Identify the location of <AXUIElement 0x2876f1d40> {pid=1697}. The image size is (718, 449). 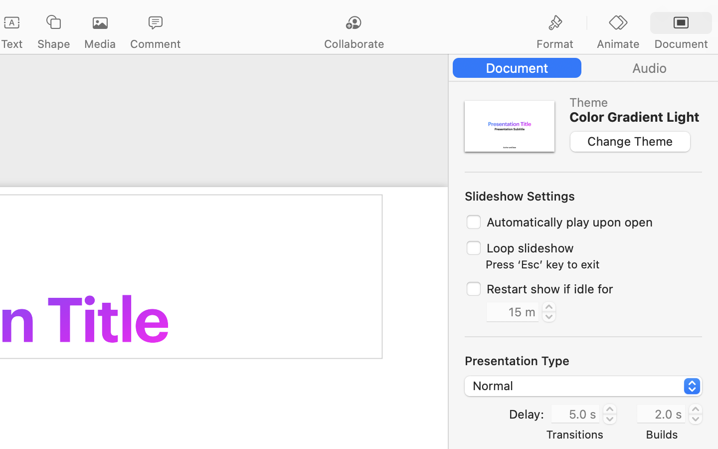
(583, 68).